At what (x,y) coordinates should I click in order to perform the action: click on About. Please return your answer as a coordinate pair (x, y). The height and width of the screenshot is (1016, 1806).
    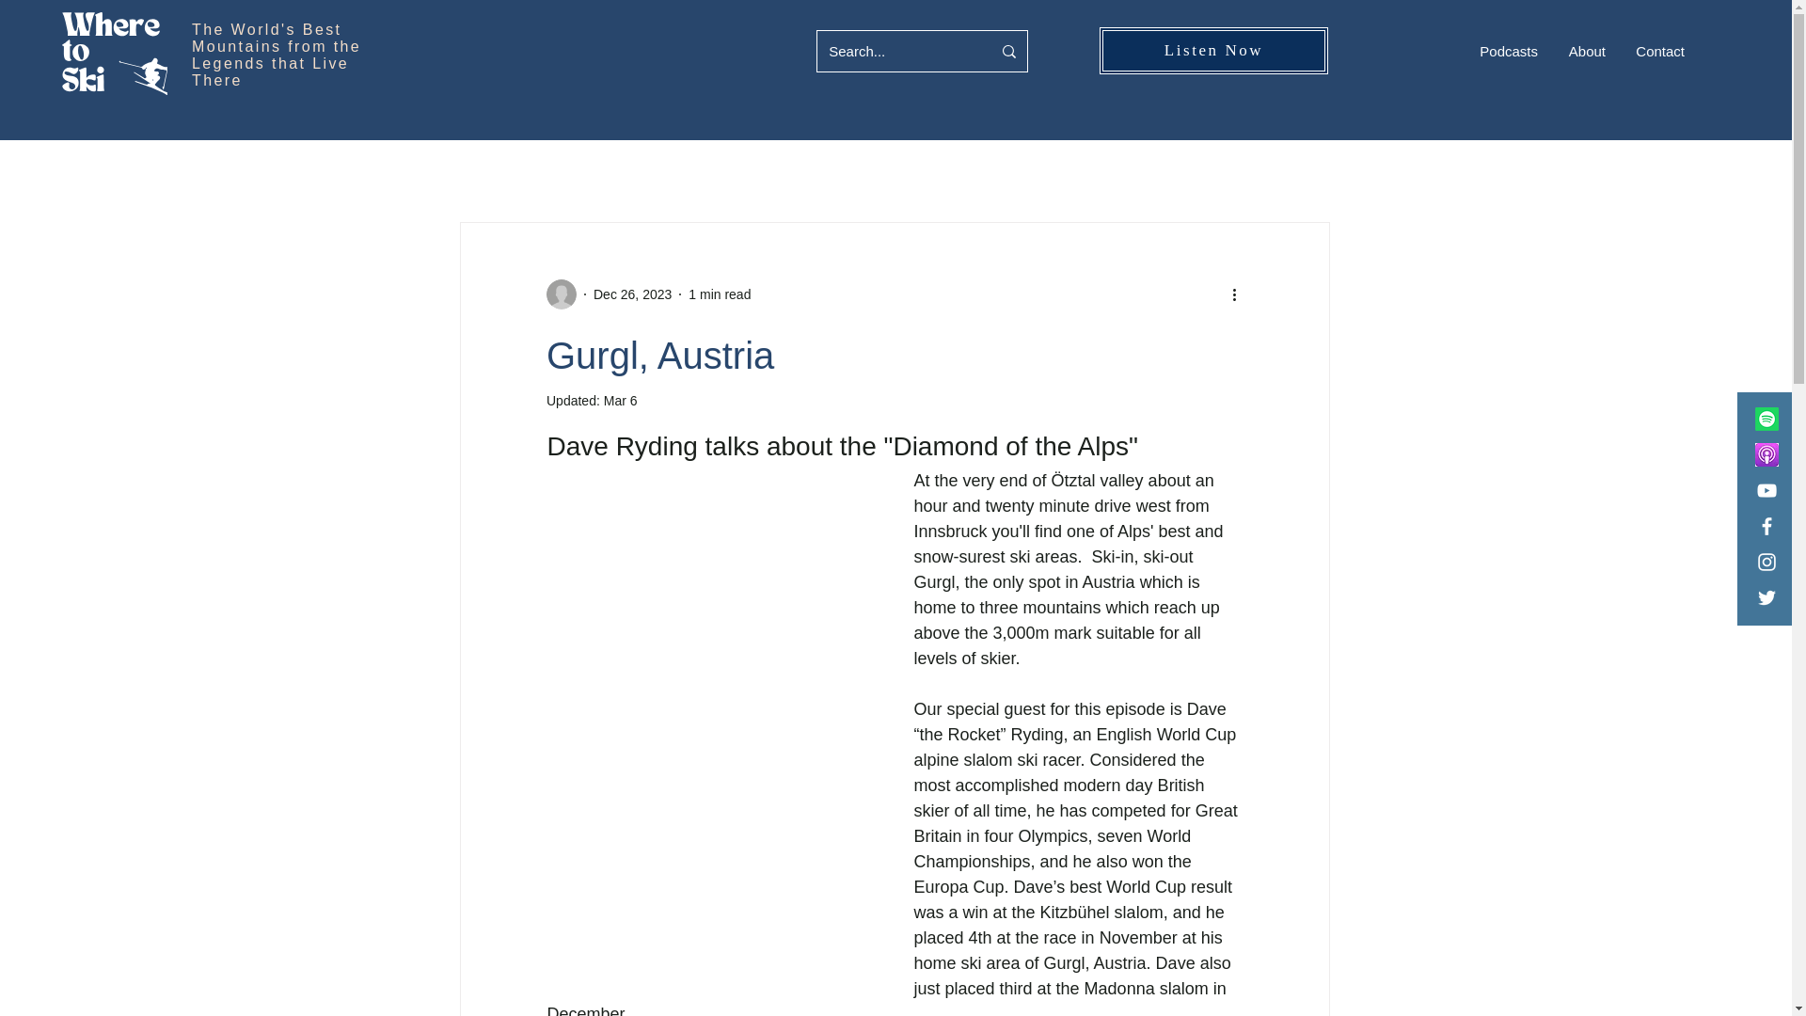
    Looking at the image, I should click on (1586, 51).